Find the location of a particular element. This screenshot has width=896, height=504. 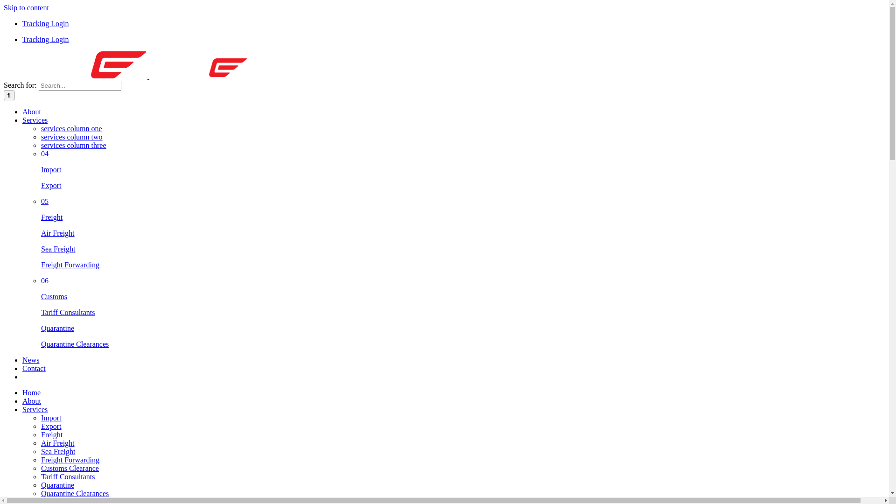

Export is located at coordinates (51, 426).